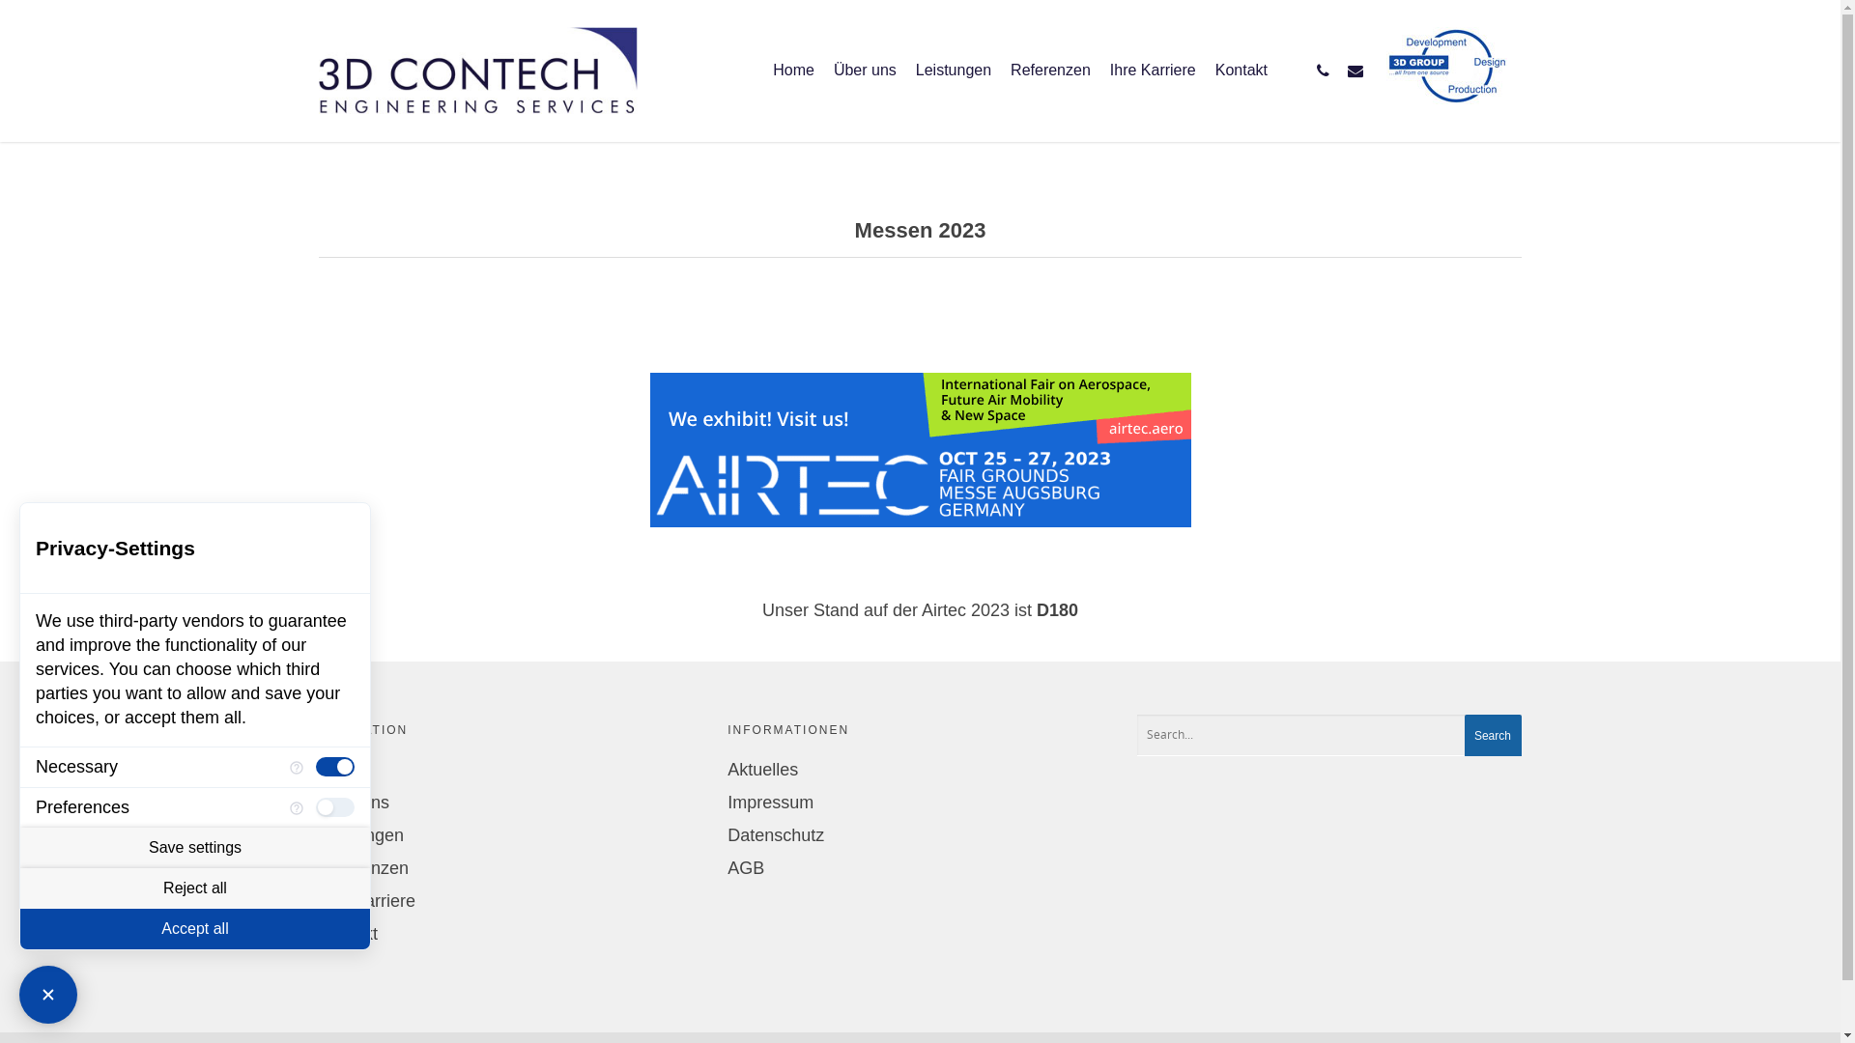 Image resolution: width=1855 pixels, height=1043 pixels. What do you see at coordinates (794, 84) in the screenshot?
I see `Home` at bounding box center [794, 84].